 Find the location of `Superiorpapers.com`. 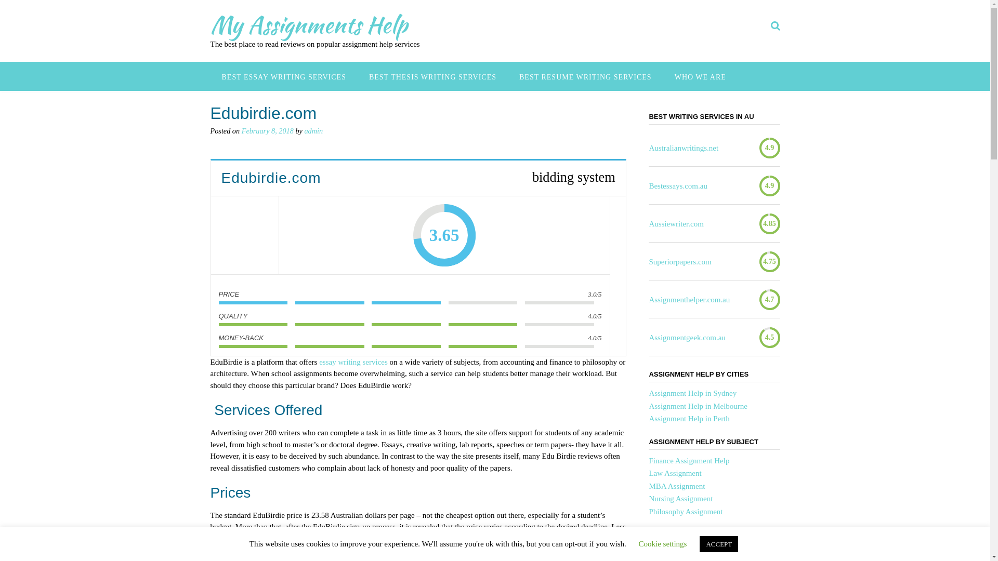

Superiorpapers.com is located at coordinates (680, 262).